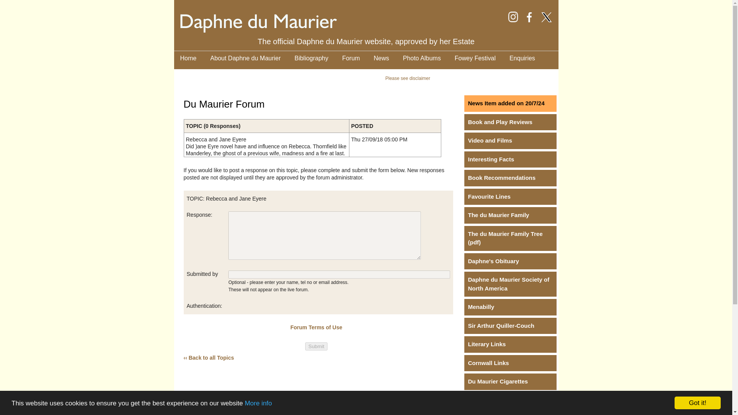 This screenshot has height=415, width=738. Describe the element at coordinates (381, 58) in the screenshot. I see `News` at that location.